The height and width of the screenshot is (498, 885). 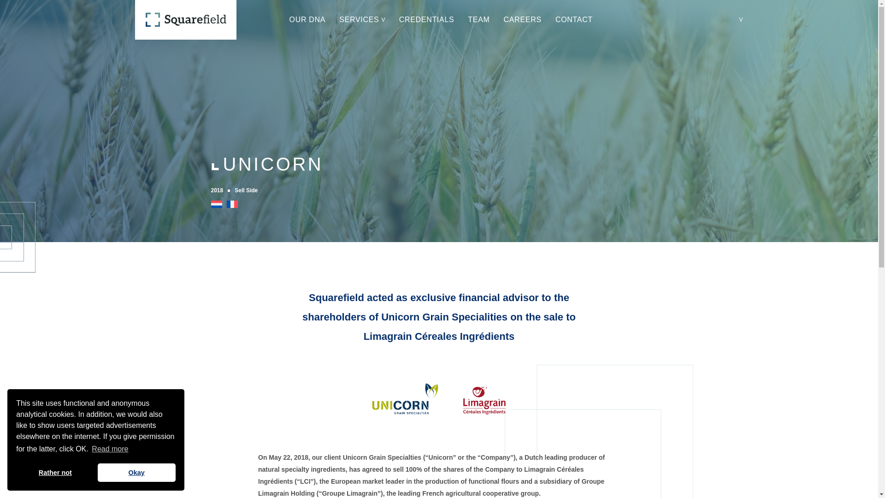 What do you see at coordinates (574, 19) in the screenshot?
I see `CONTACT` at bounding box center [574, 19].